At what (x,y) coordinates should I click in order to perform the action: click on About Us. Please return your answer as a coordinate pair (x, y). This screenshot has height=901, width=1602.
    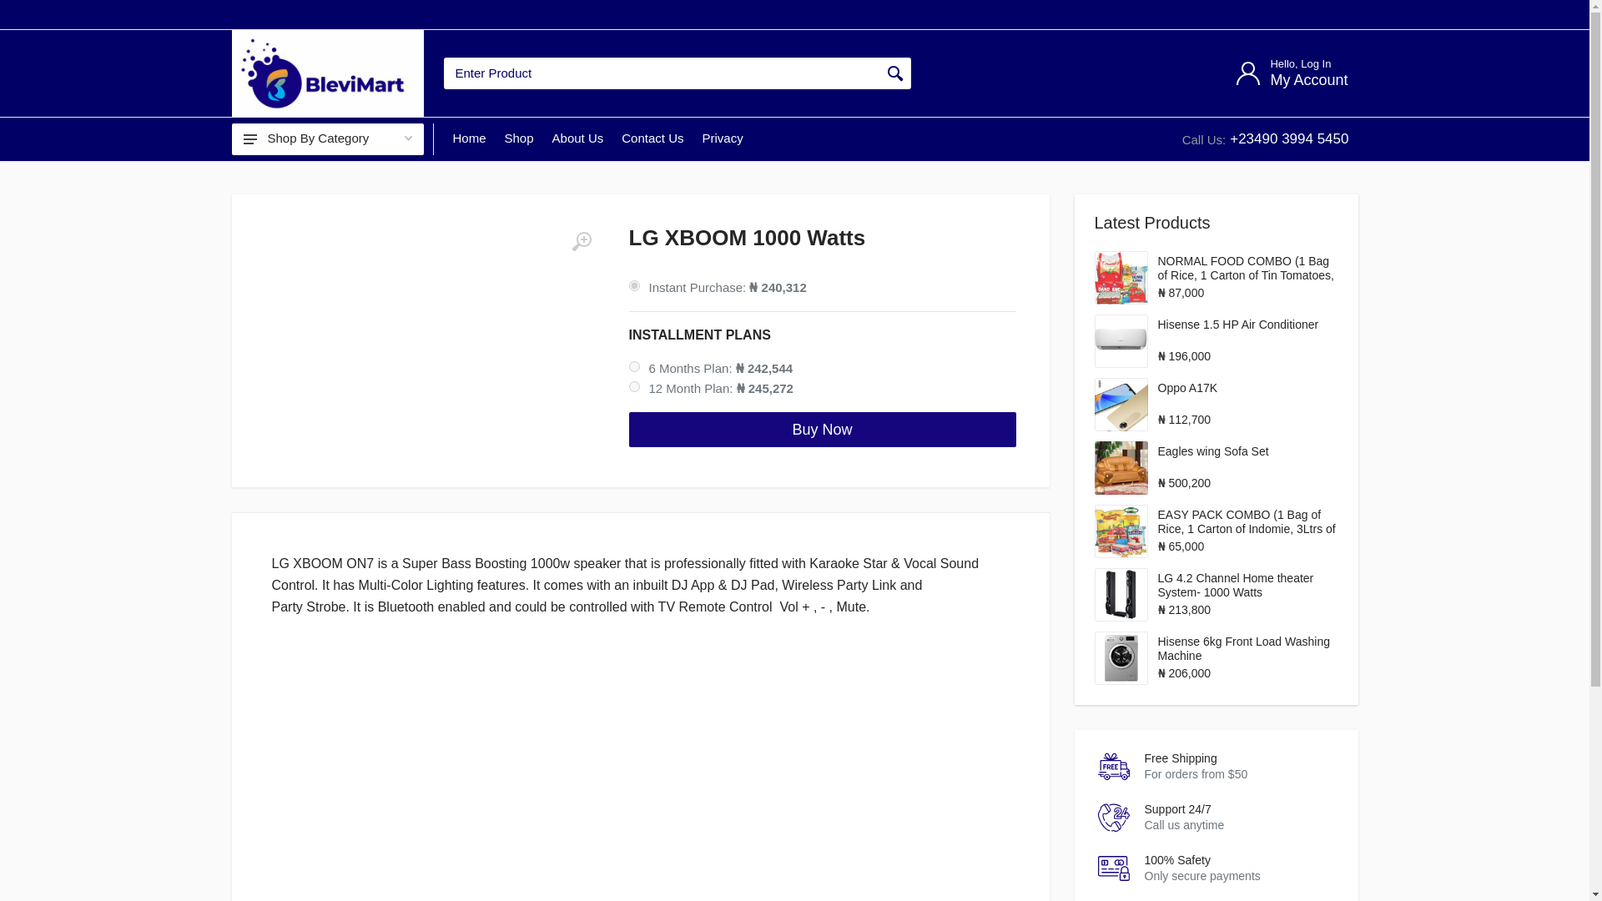
    Looking at the image, I should click on (1291, 73).